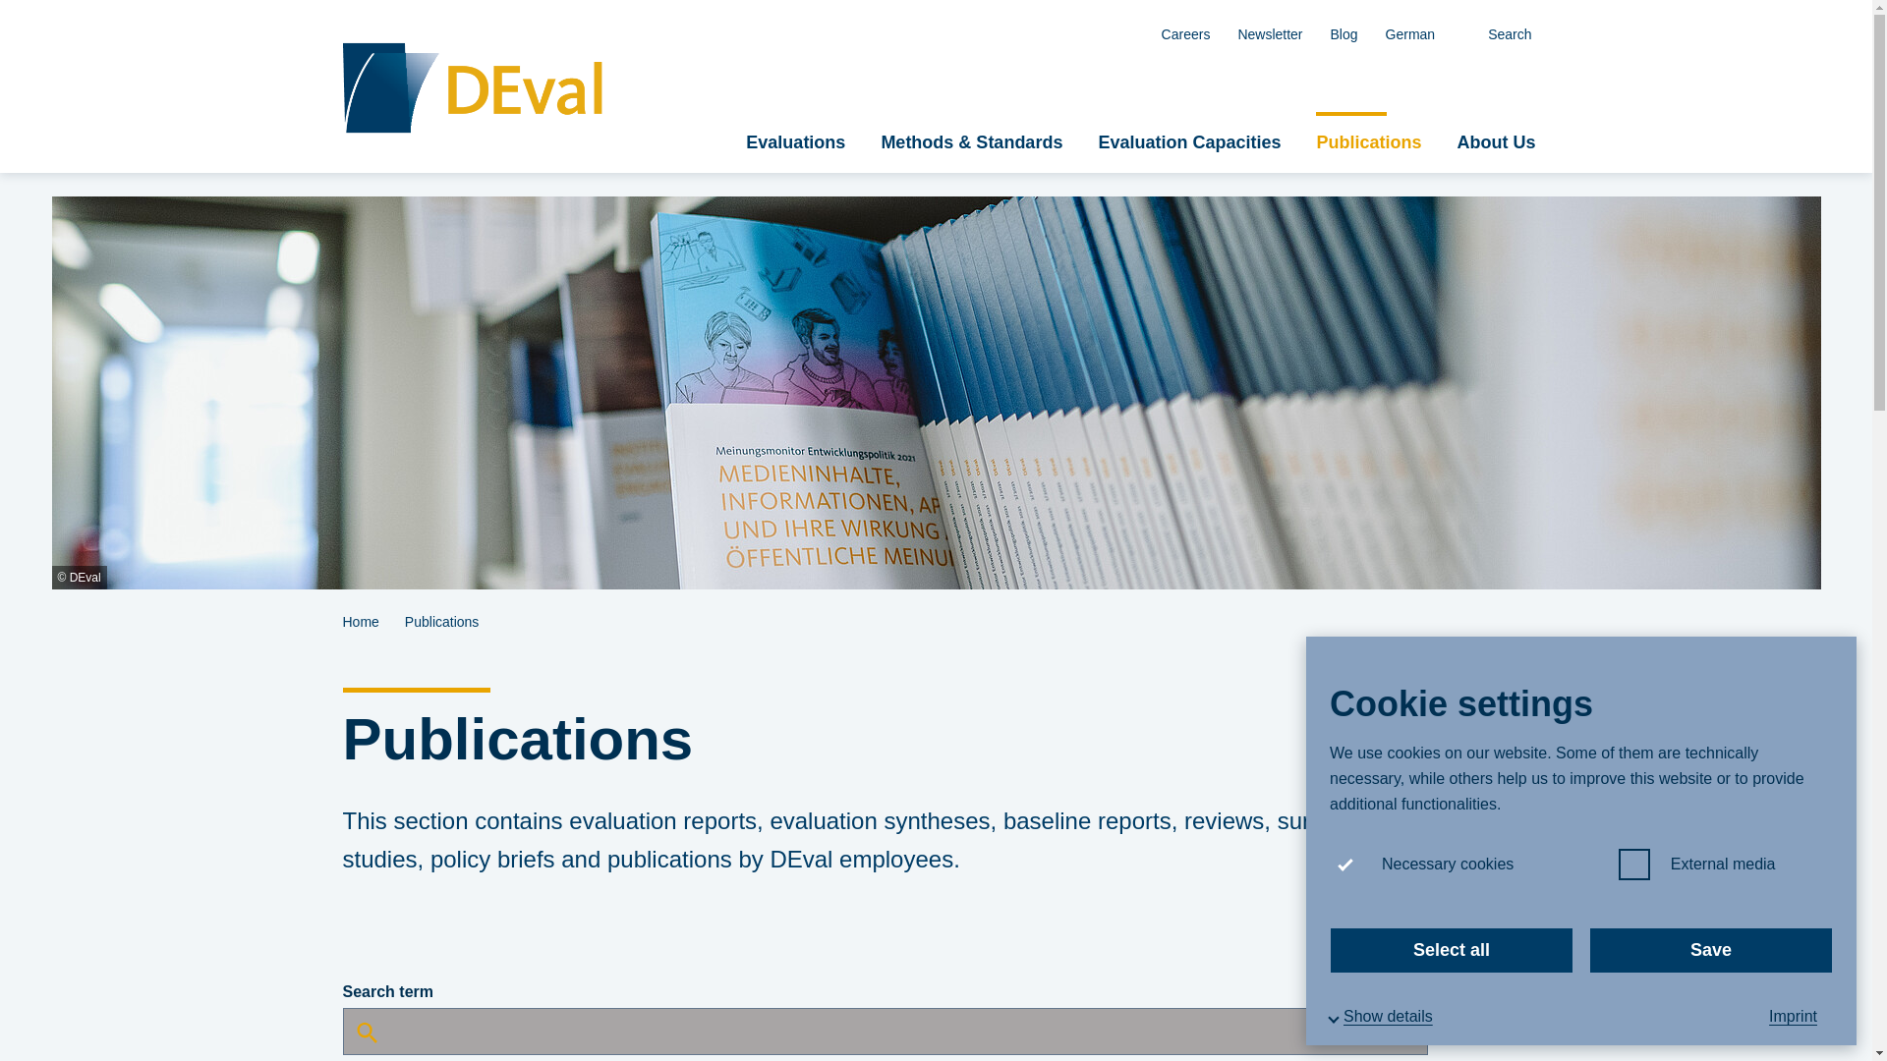 This screenshot has height=1061, width=1887. I want to click on Evaluations, so click(795, 142).